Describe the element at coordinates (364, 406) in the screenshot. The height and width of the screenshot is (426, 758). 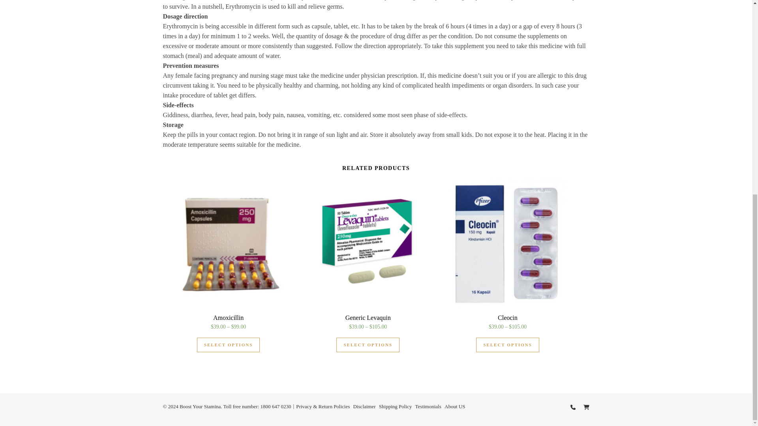
I see `Disclaimer` at that location.